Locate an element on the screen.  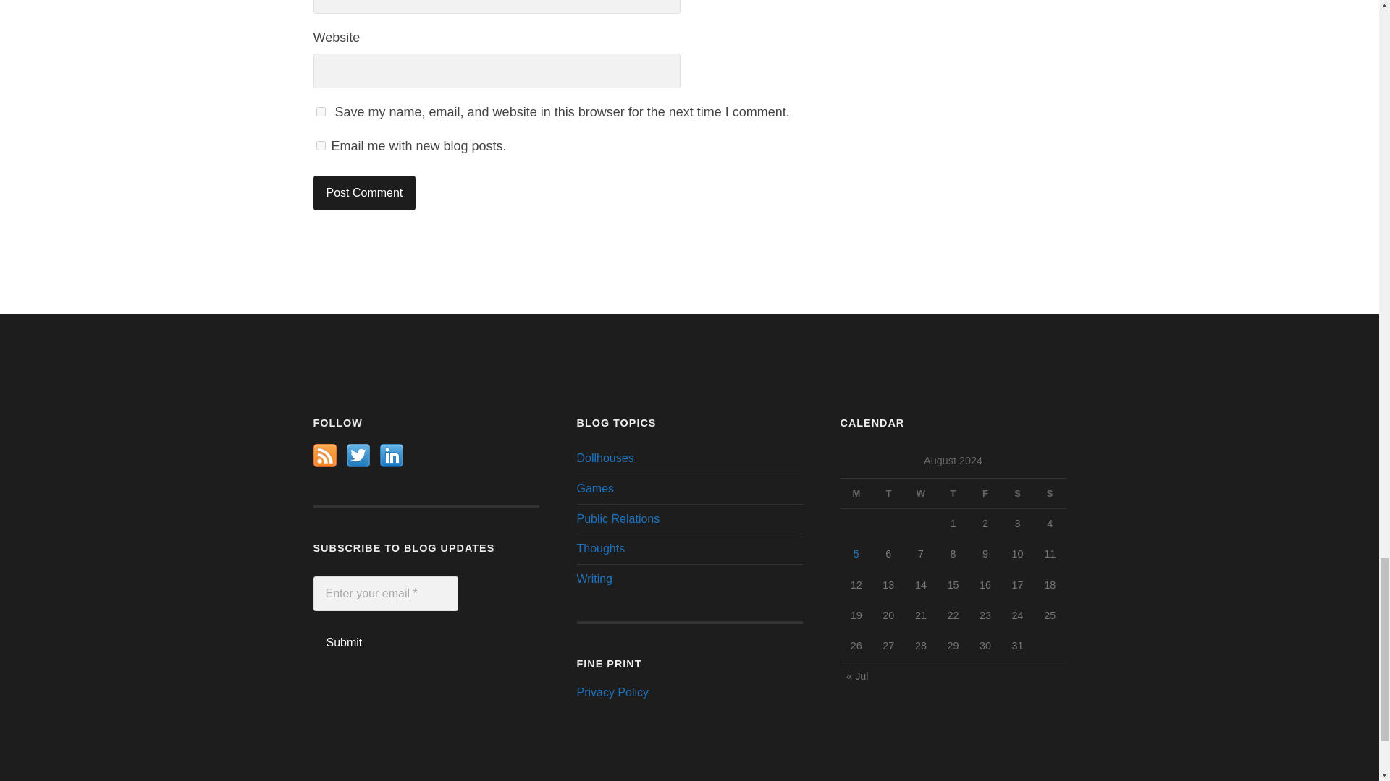
Thursday is located at coordinates (953, 493).